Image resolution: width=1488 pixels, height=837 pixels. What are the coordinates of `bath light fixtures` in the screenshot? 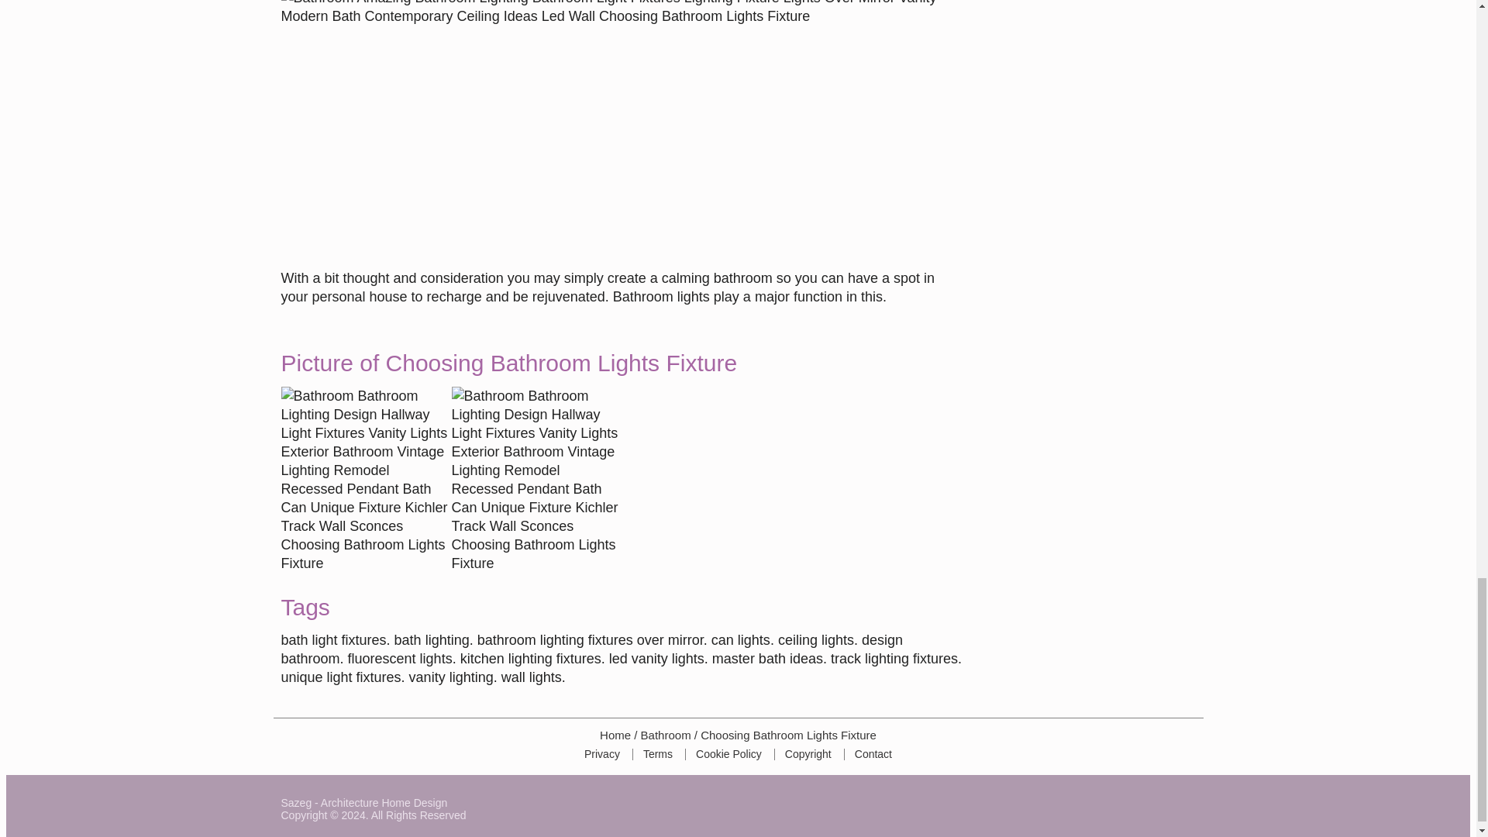 It's located at (333, 640).